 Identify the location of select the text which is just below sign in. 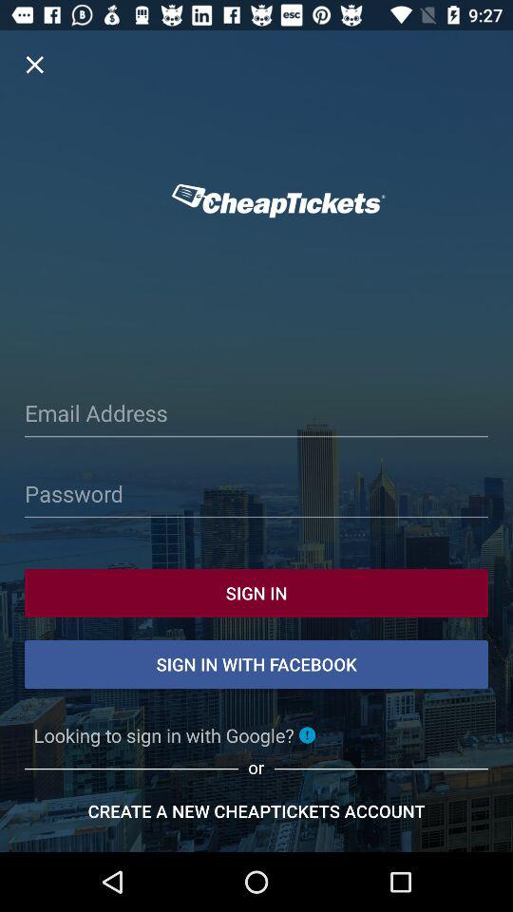
(256, 665).